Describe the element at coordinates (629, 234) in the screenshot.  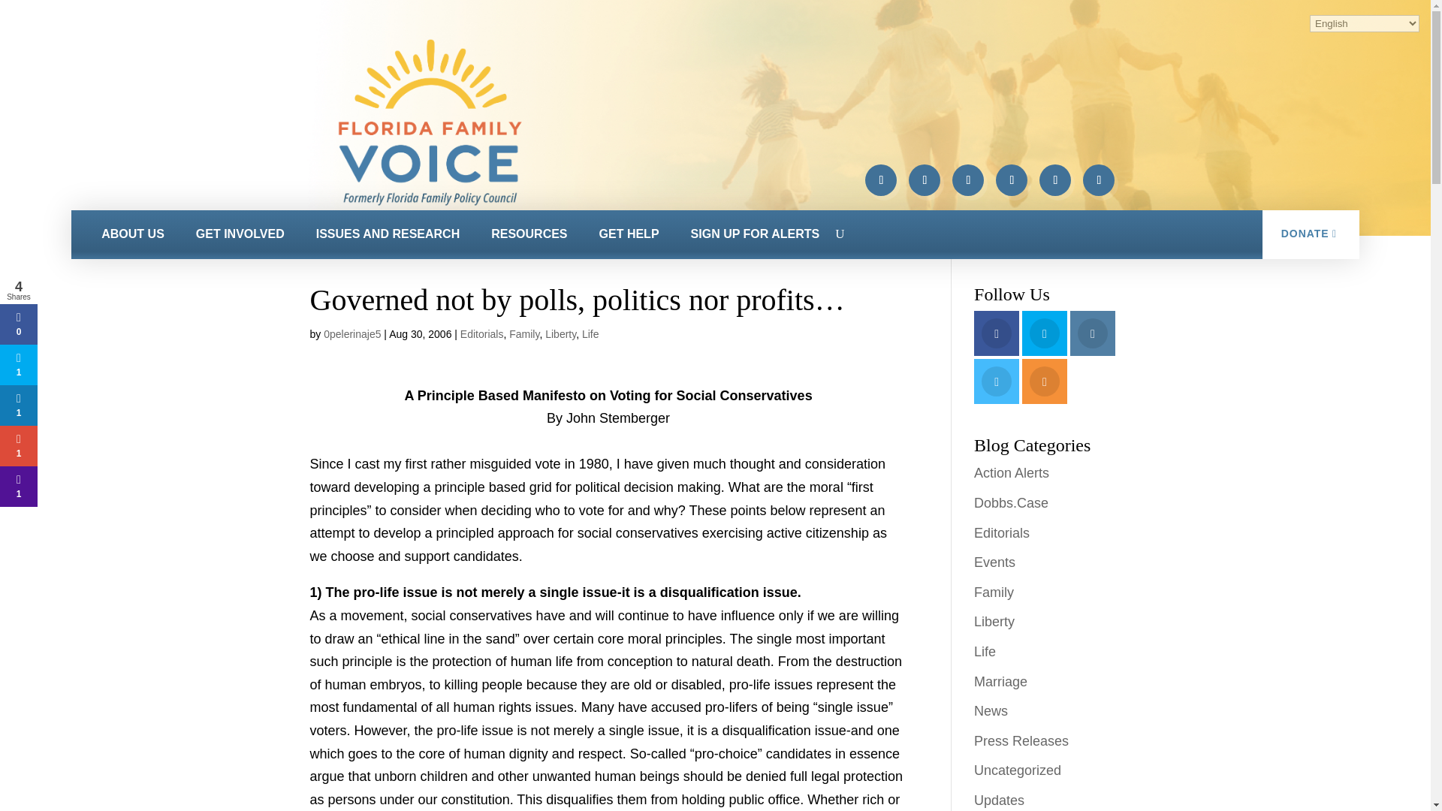
I see `GET HELP` at that location.